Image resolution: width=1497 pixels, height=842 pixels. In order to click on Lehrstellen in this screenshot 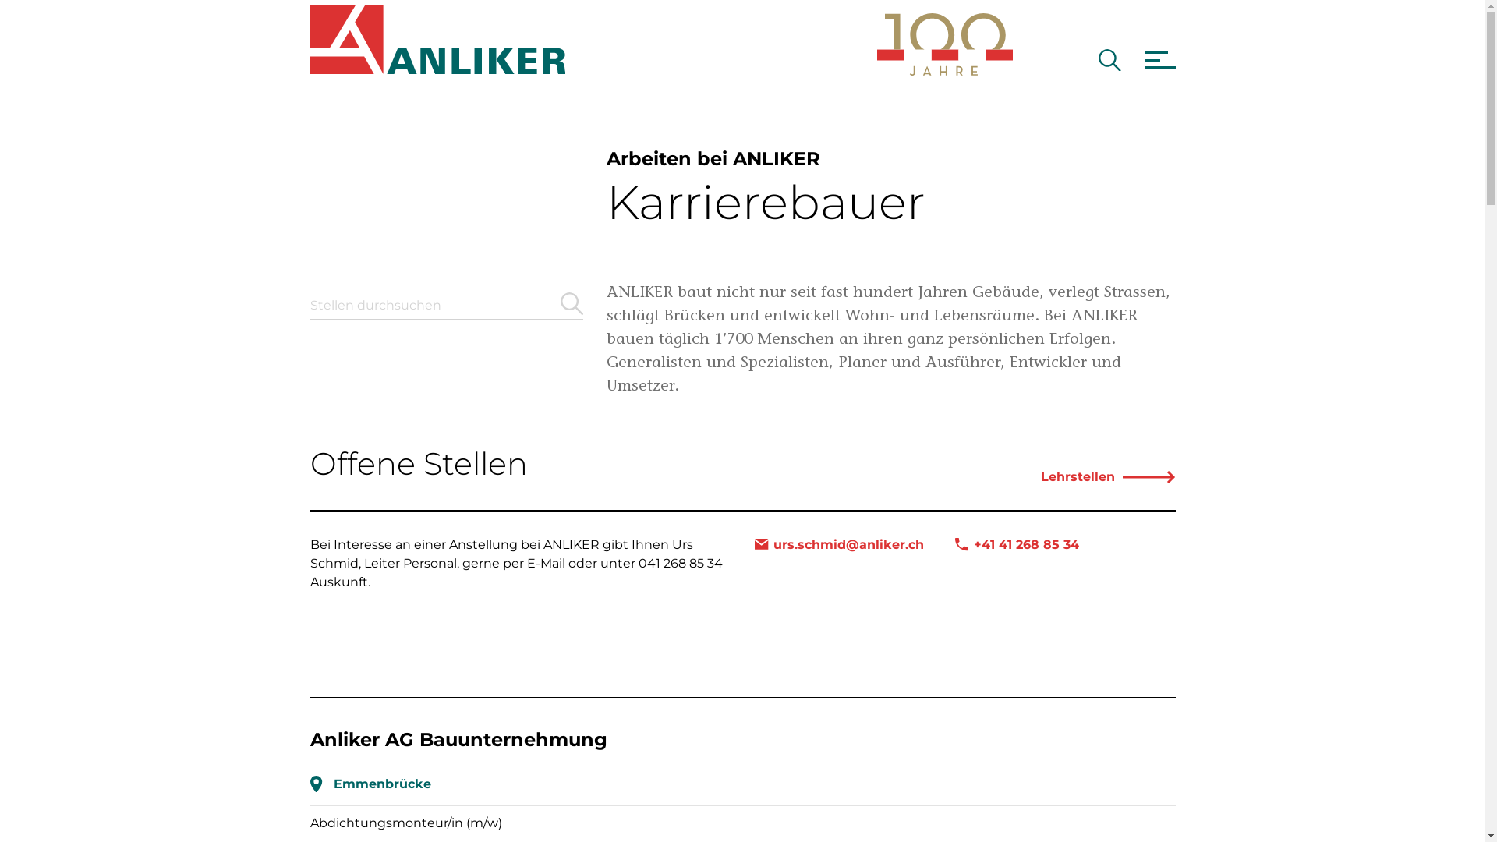, I will do `click(1108, 477)`.